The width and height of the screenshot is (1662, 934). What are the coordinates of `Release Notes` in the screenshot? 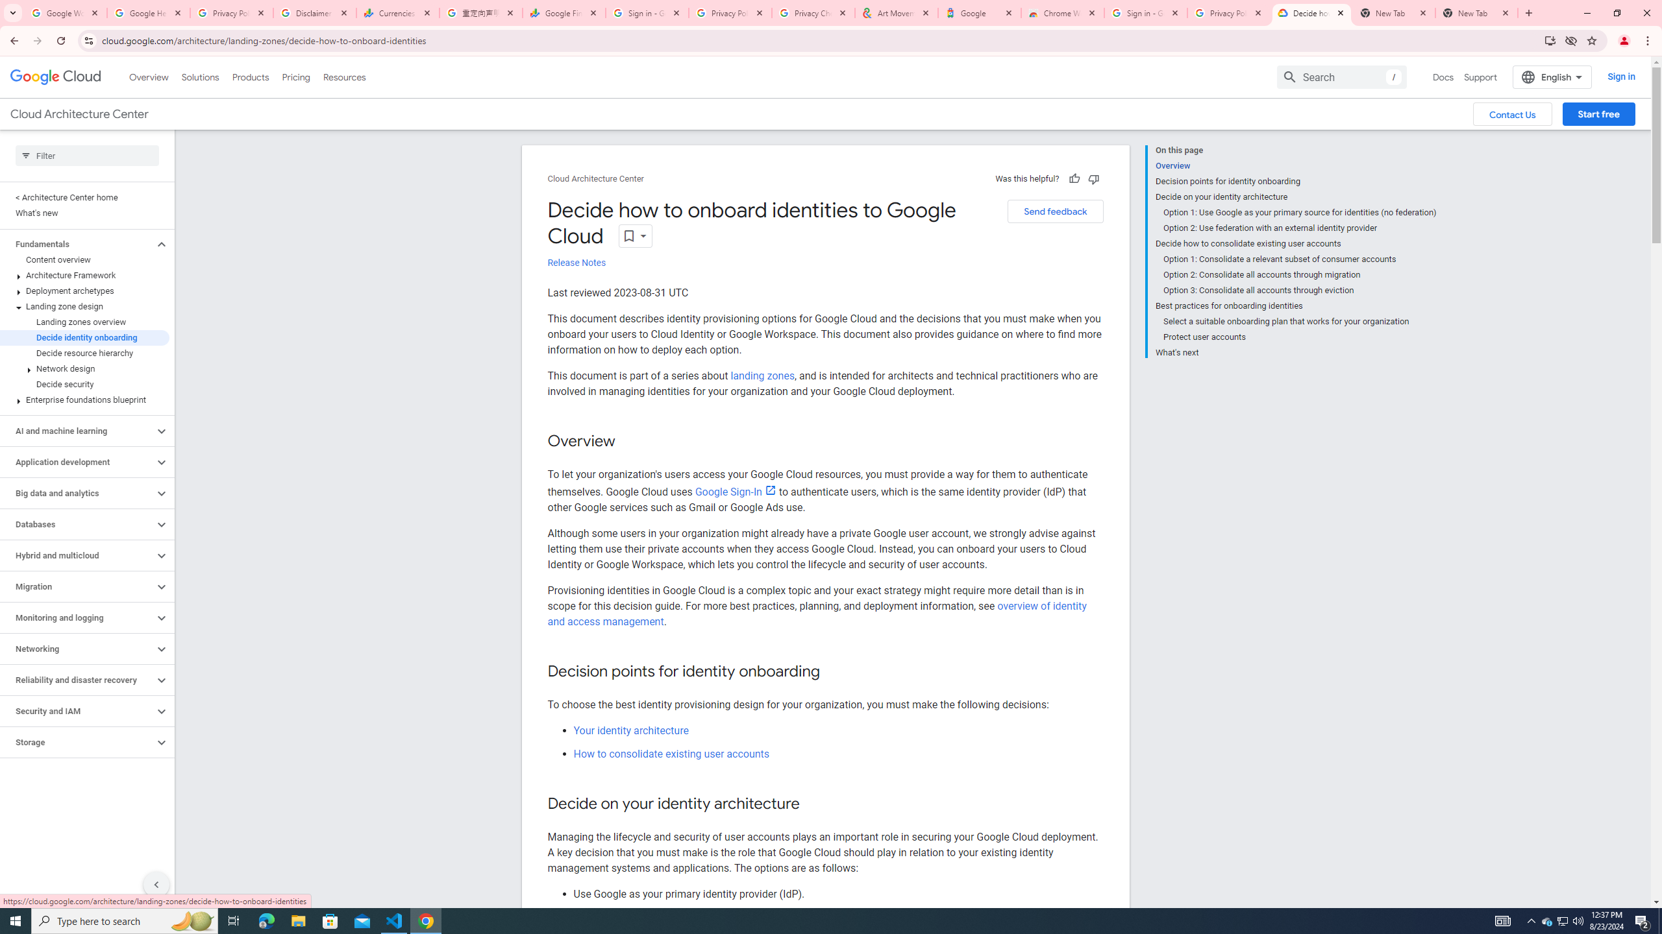 It's located at (577, 263).